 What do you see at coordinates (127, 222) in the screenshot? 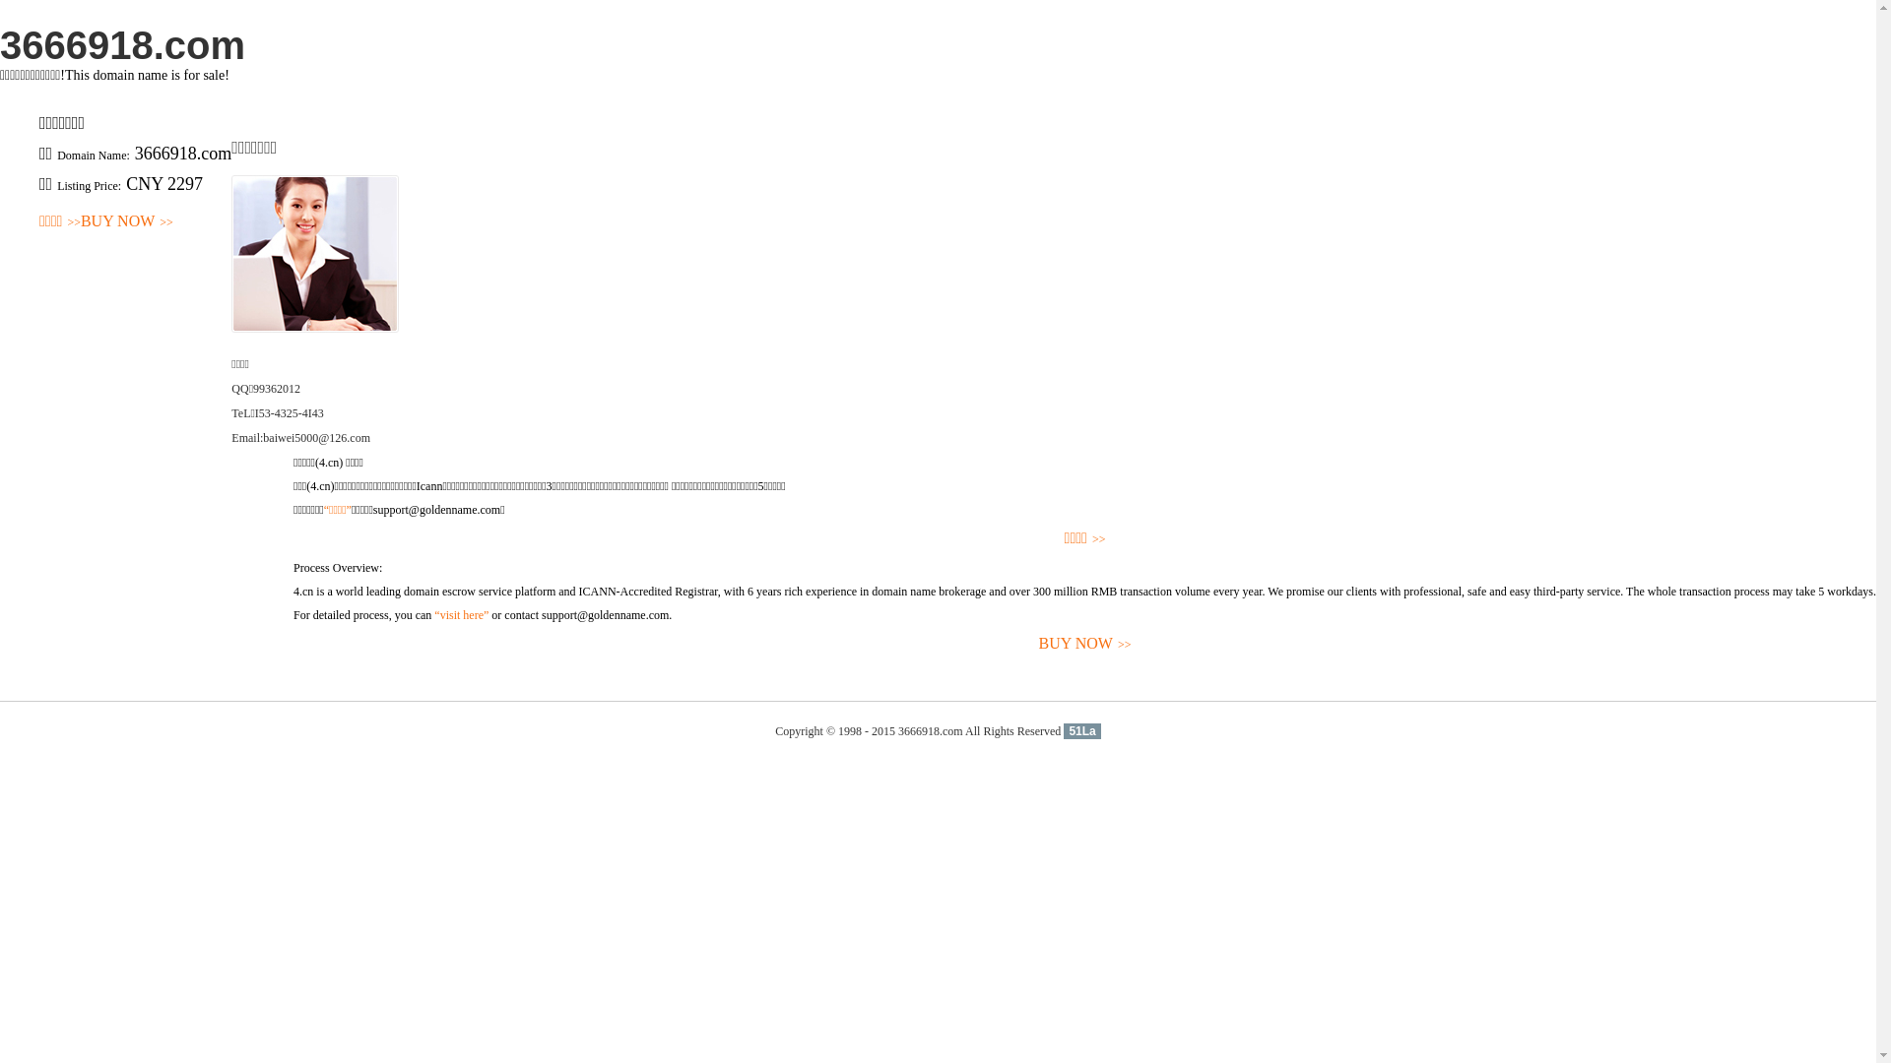
I see `BUY NOW>>` at bounding box center [127, 222].